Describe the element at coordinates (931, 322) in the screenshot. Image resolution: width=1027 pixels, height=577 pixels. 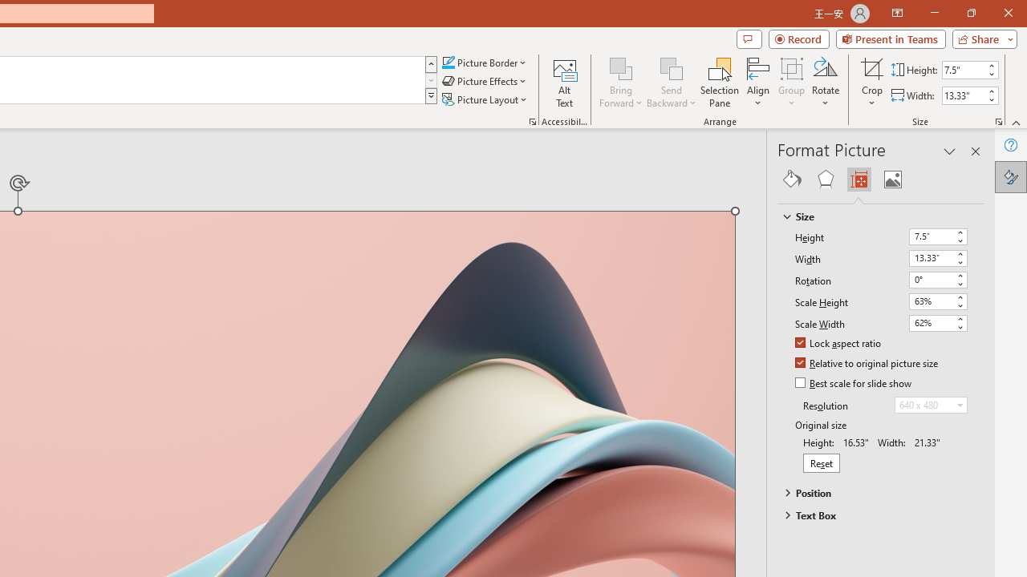
I see `Scale Width` at that location.